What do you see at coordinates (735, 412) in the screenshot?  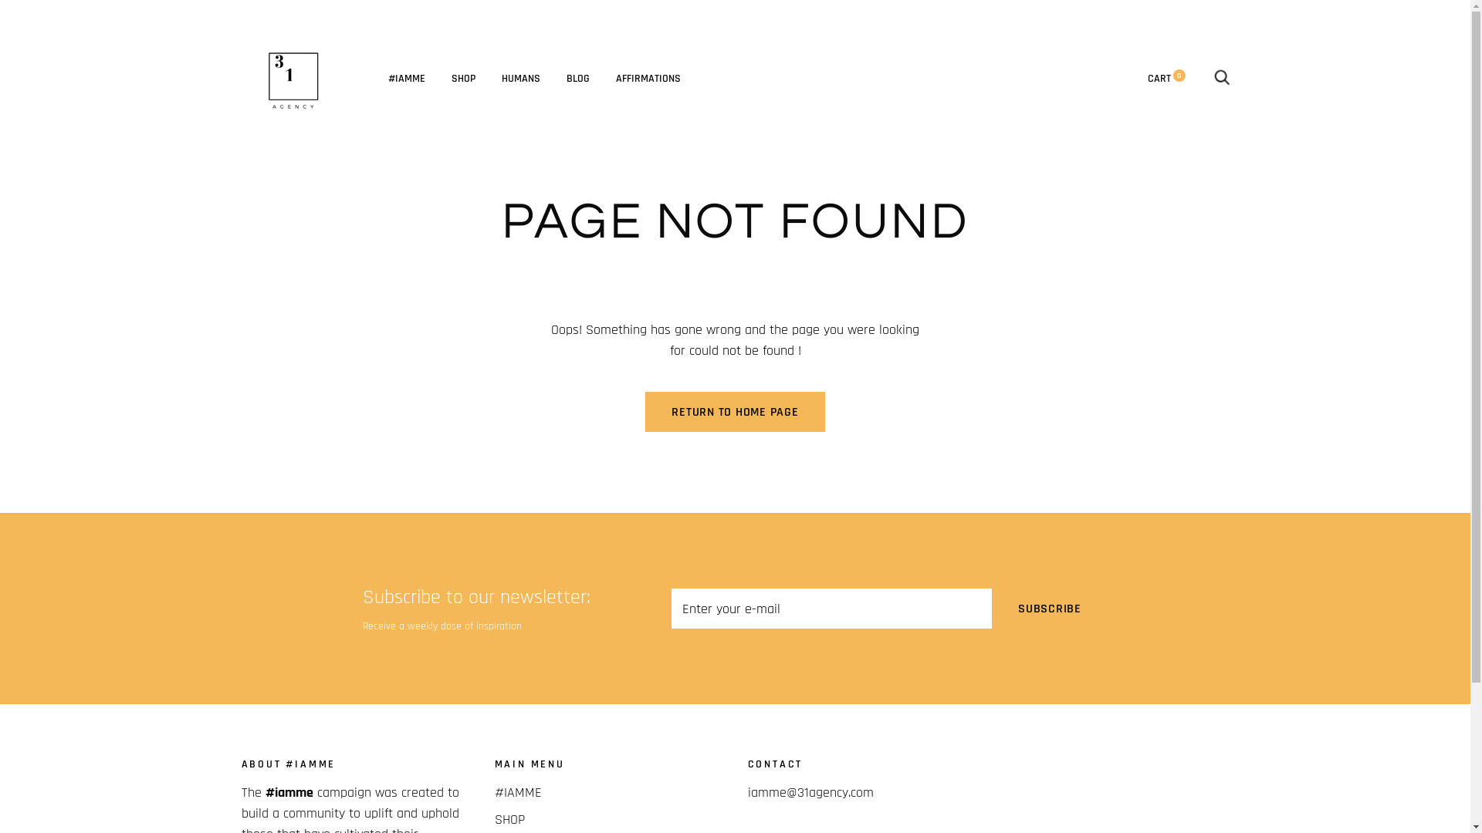 I see `RETURN TO HOME PAGE` at bounding box center [735, 412].